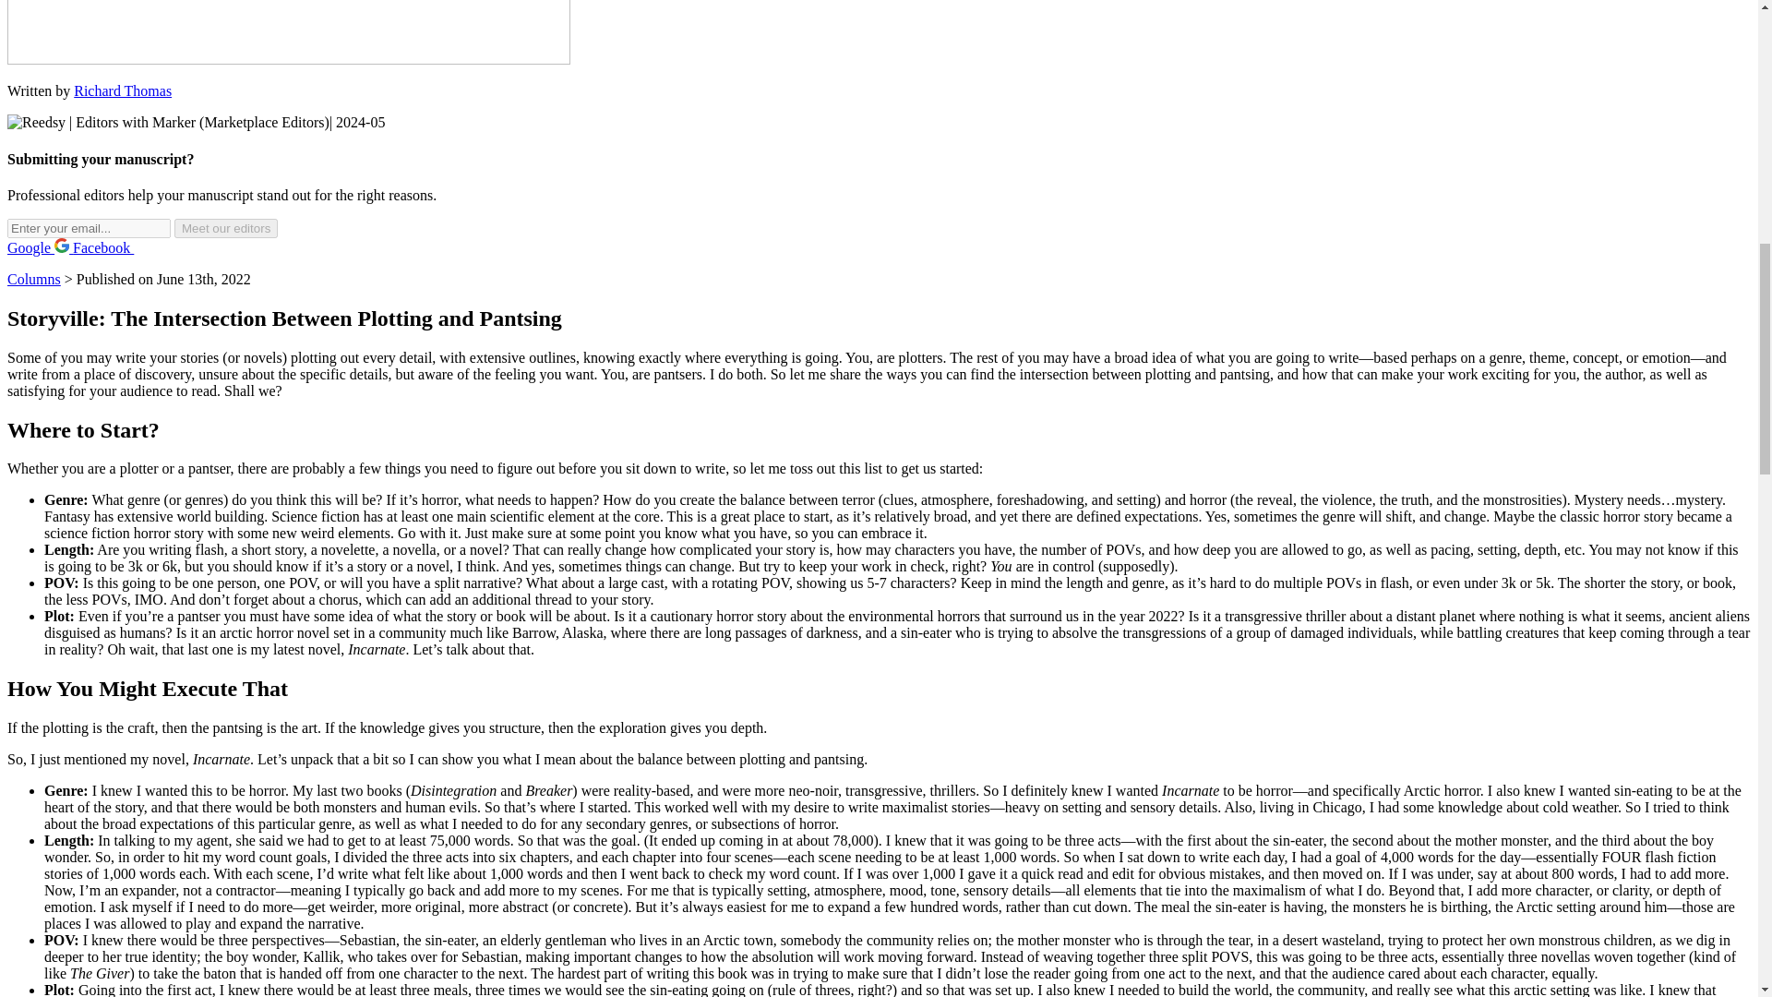 The image size is (1772, 997). Describe the element at coordinates (225, 228) in the screenshot. I see `Meet our editors` at that location.